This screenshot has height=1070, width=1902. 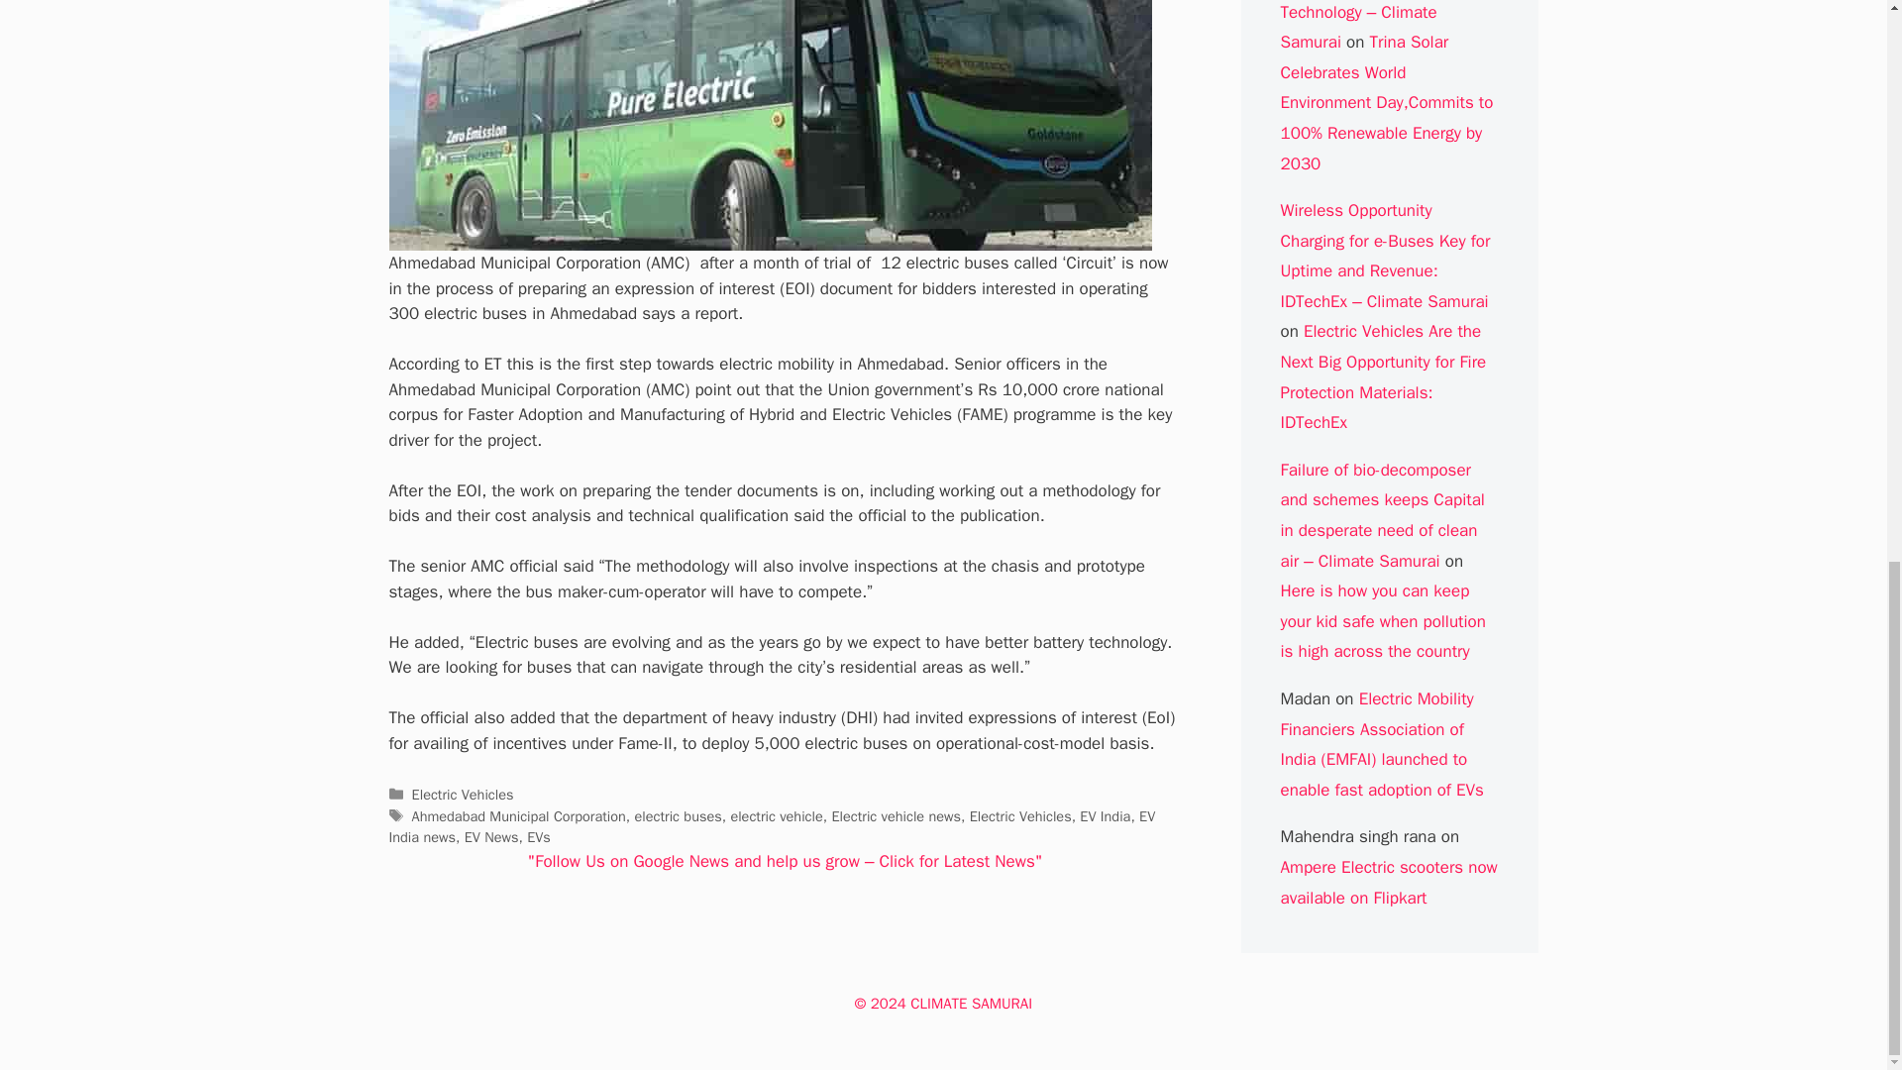 I want to click on EV News, so click(x=491, y=836).